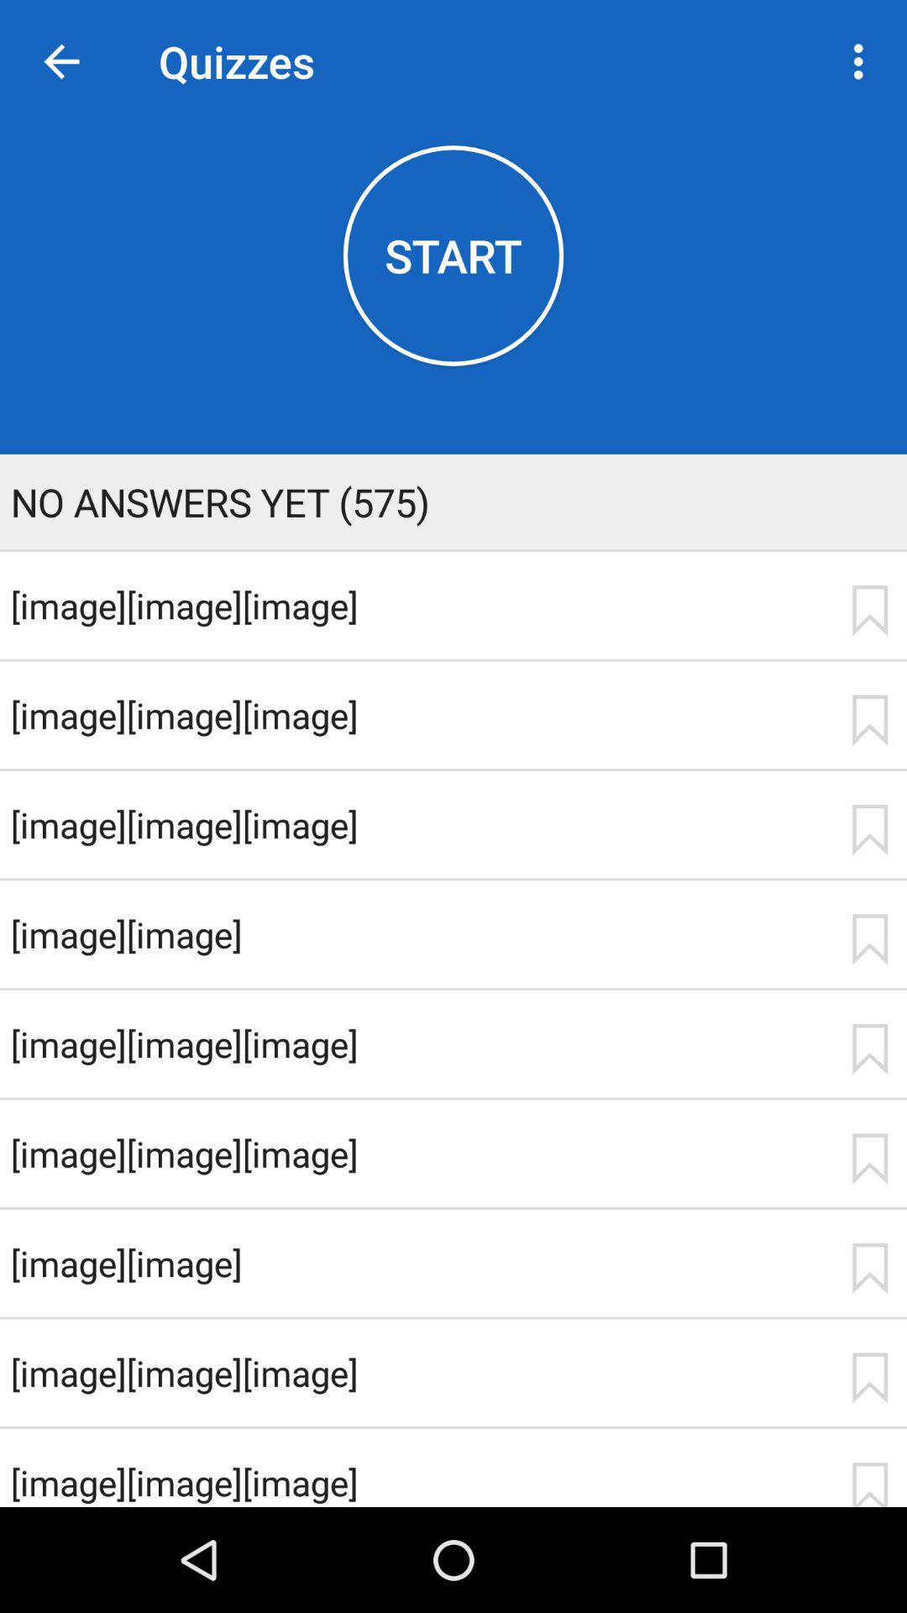  I want to click on tap the icon next to the [image][image][image] app, so click(869, 1378).